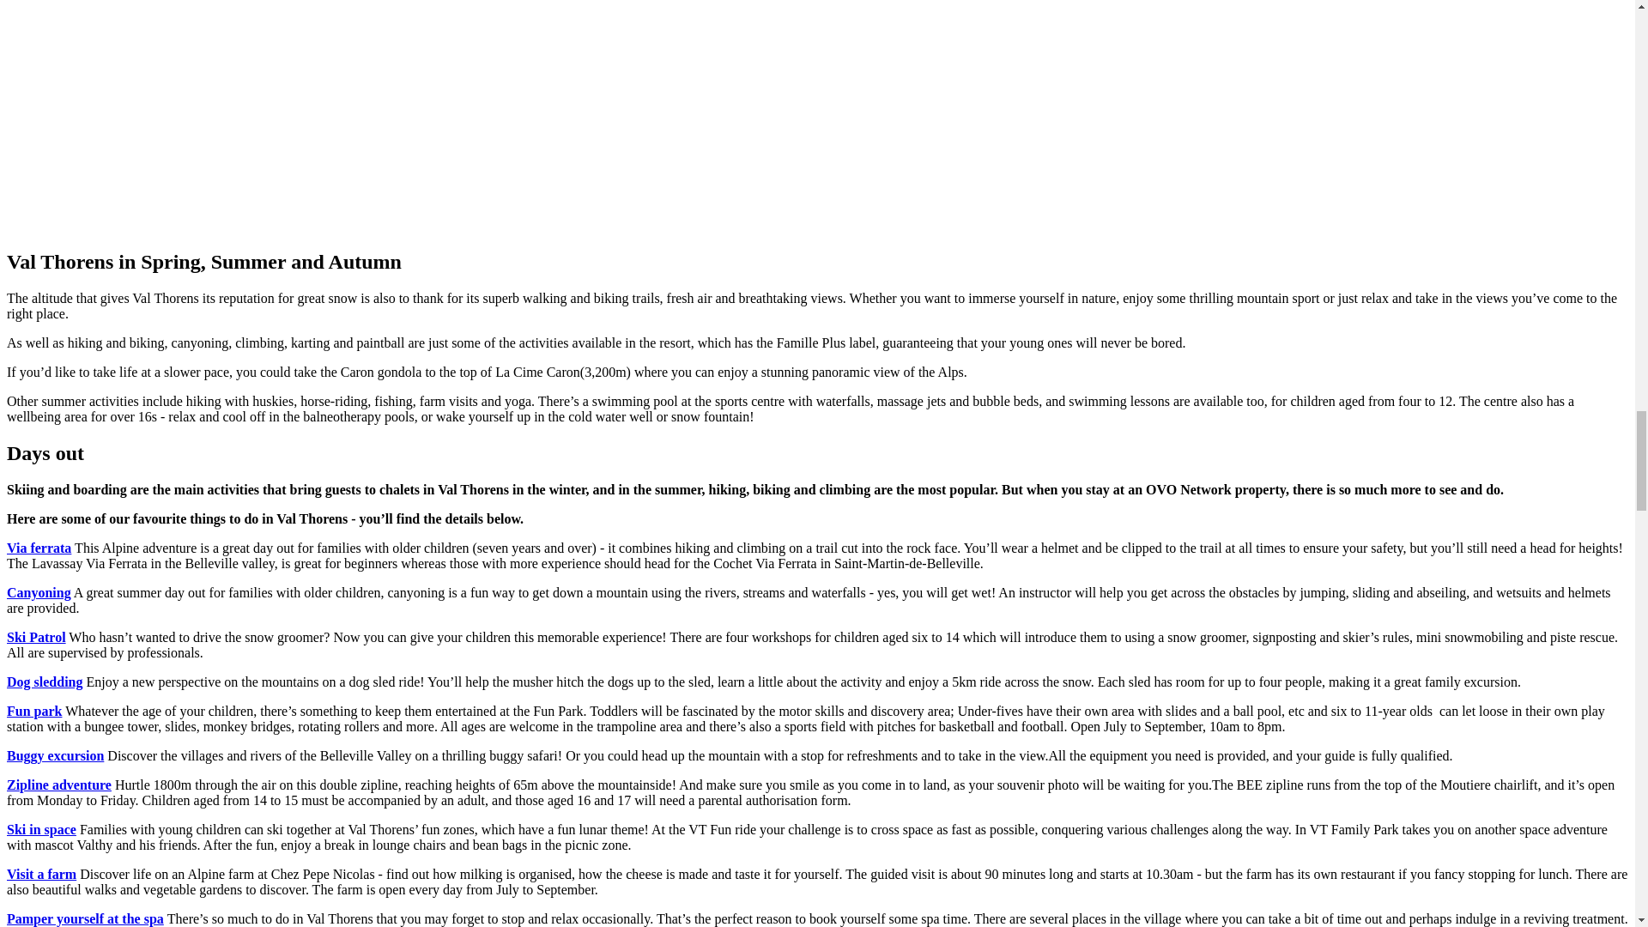 The width and height of the screenshot is (1648, 927). I want to click on Ski Patrol, so click(36, 637).